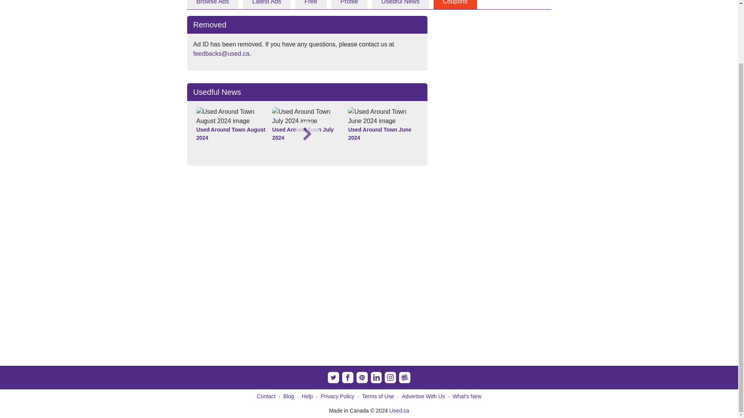  Describe the element at coordinates (288, 396) in the screenshot. I see `Blog` at that location.